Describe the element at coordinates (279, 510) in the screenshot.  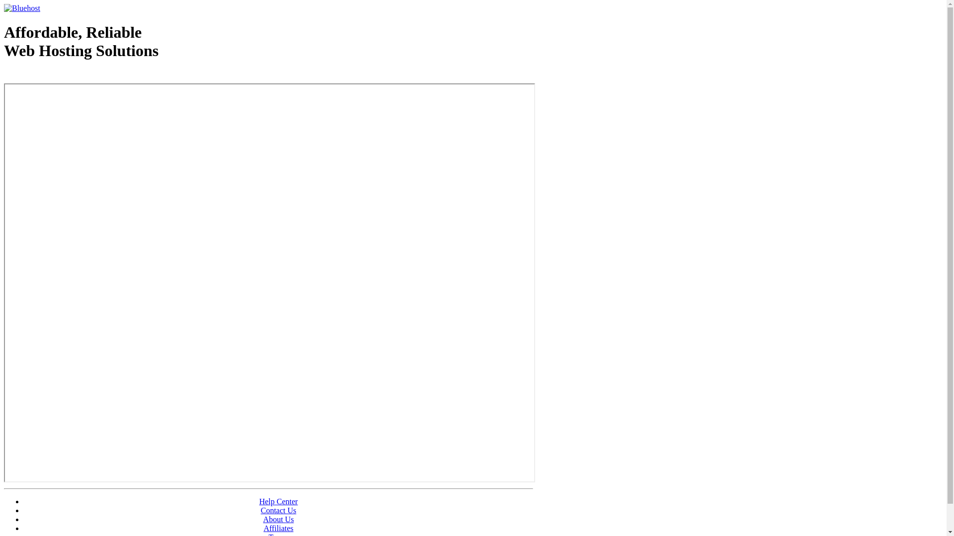
I see `Contact Us` at that location.